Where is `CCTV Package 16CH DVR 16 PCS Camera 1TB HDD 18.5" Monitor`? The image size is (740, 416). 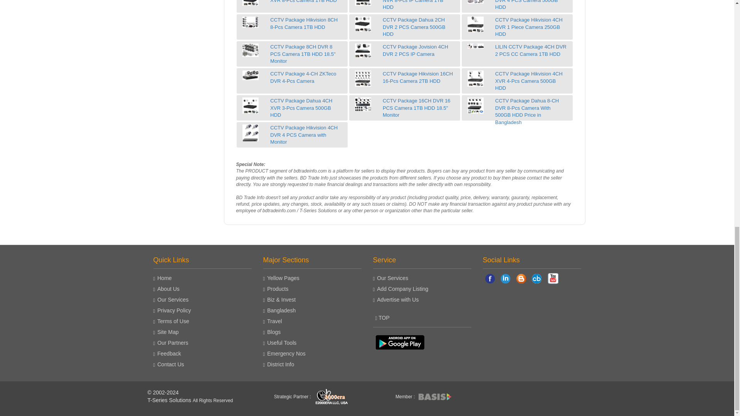 CCTV Package 16CH DVR 16 PCS Camera 1TB HDD 18.5" Monitor is located at coordinates (363, 104).